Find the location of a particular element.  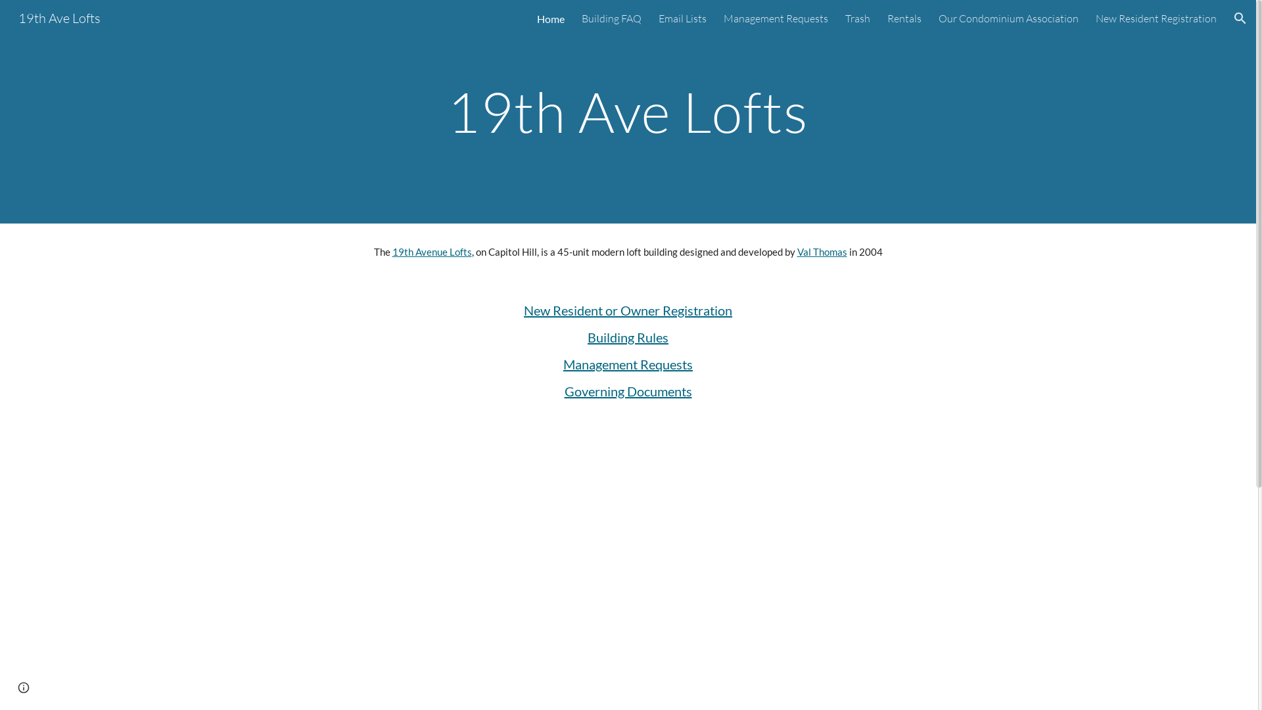

Building Rules is located at coordinates (628, 337).